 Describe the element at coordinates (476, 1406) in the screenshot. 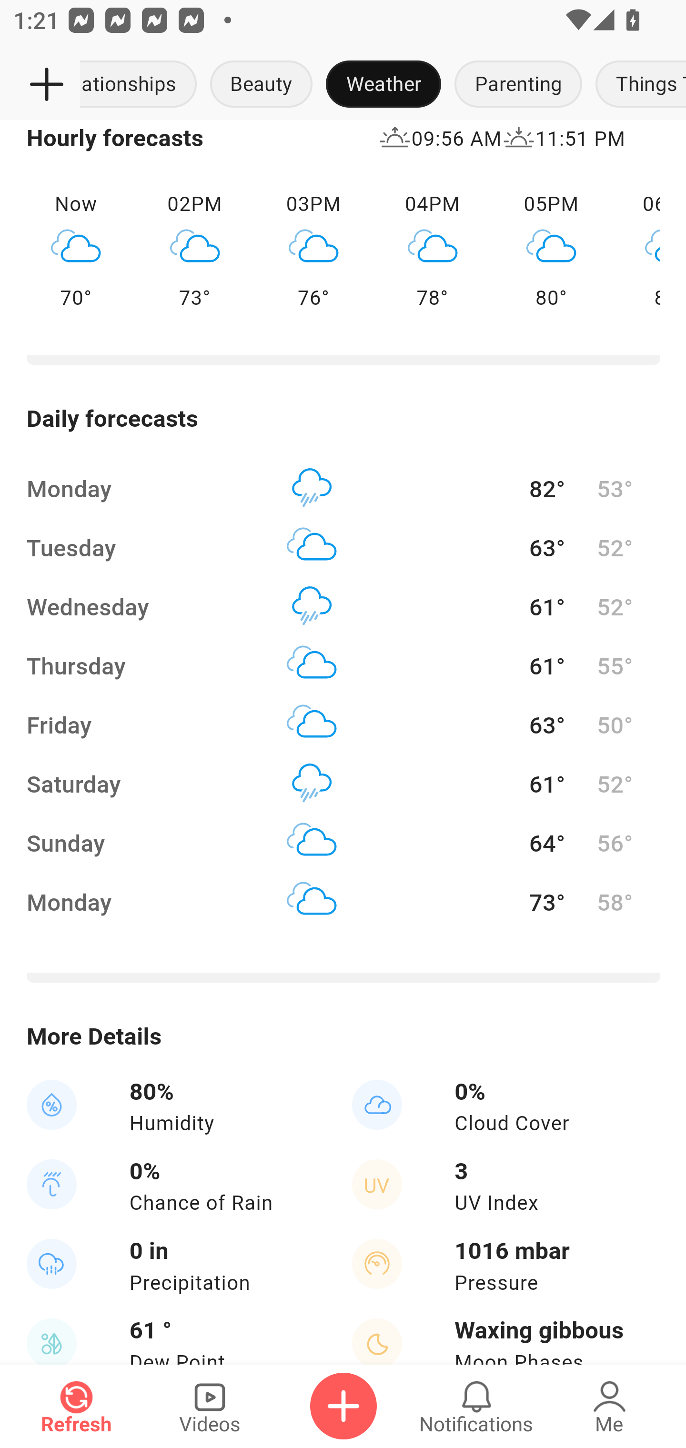

I see `Notifications` at that location.